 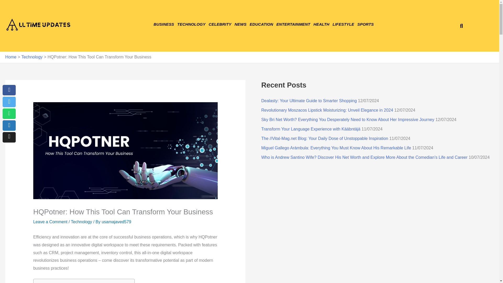 I want to click on LIFESTYLE, so click(x=343, y=24).